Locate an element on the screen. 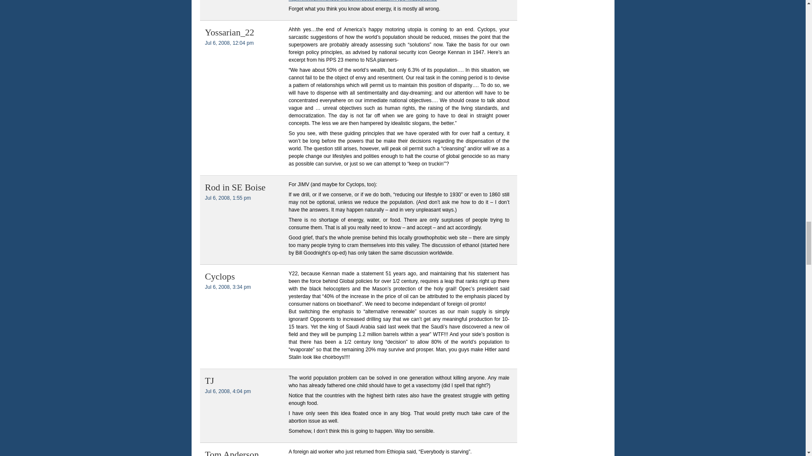  Jul 6, 2008, 12:04 pm is located at coordinates (229, 43).